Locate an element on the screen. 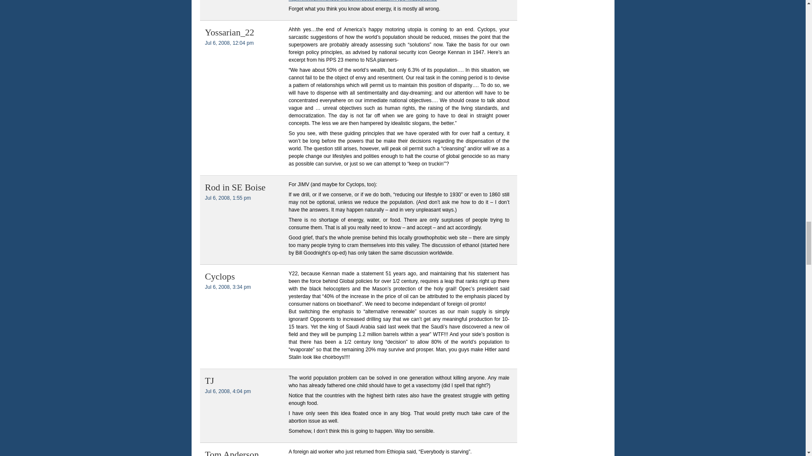  Jul 6, 2008, 12:04 pm is located at coordinates (229, 43).